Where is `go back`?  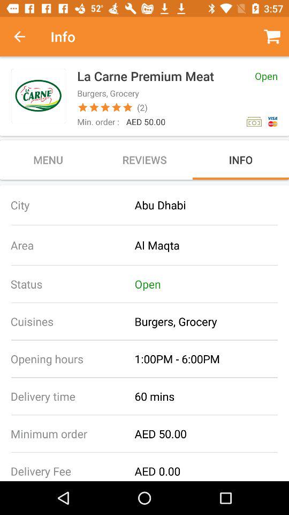
go back is located at coordinates (25, 36).